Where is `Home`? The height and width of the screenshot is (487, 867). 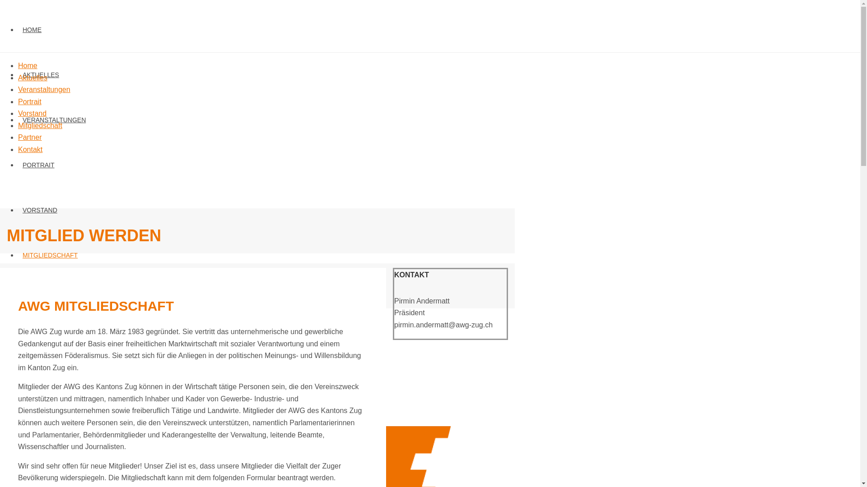 Home is located at coordinates (28, 66).